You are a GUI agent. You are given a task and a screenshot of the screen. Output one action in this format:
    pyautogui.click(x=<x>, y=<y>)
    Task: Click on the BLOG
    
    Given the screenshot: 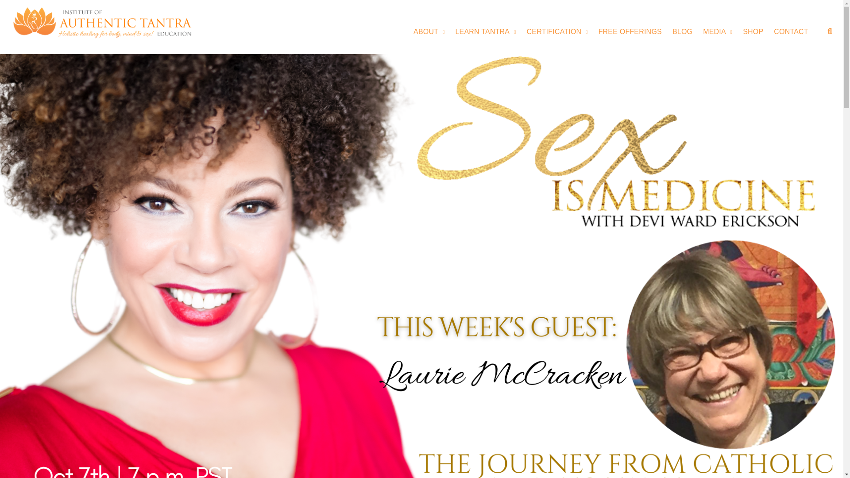 What is the action you would take?
    pyautogui.click(x=682, y=32)
    